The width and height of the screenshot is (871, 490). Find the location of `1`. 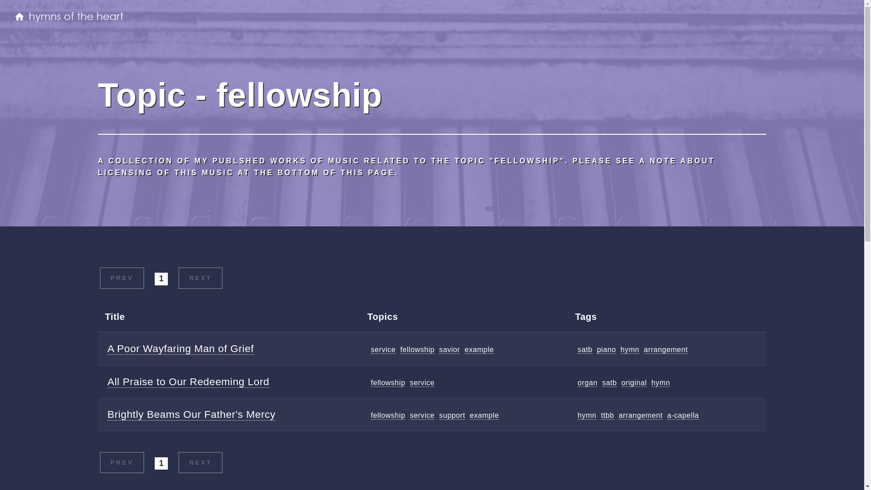

1 is located at coordinates (161, 463).